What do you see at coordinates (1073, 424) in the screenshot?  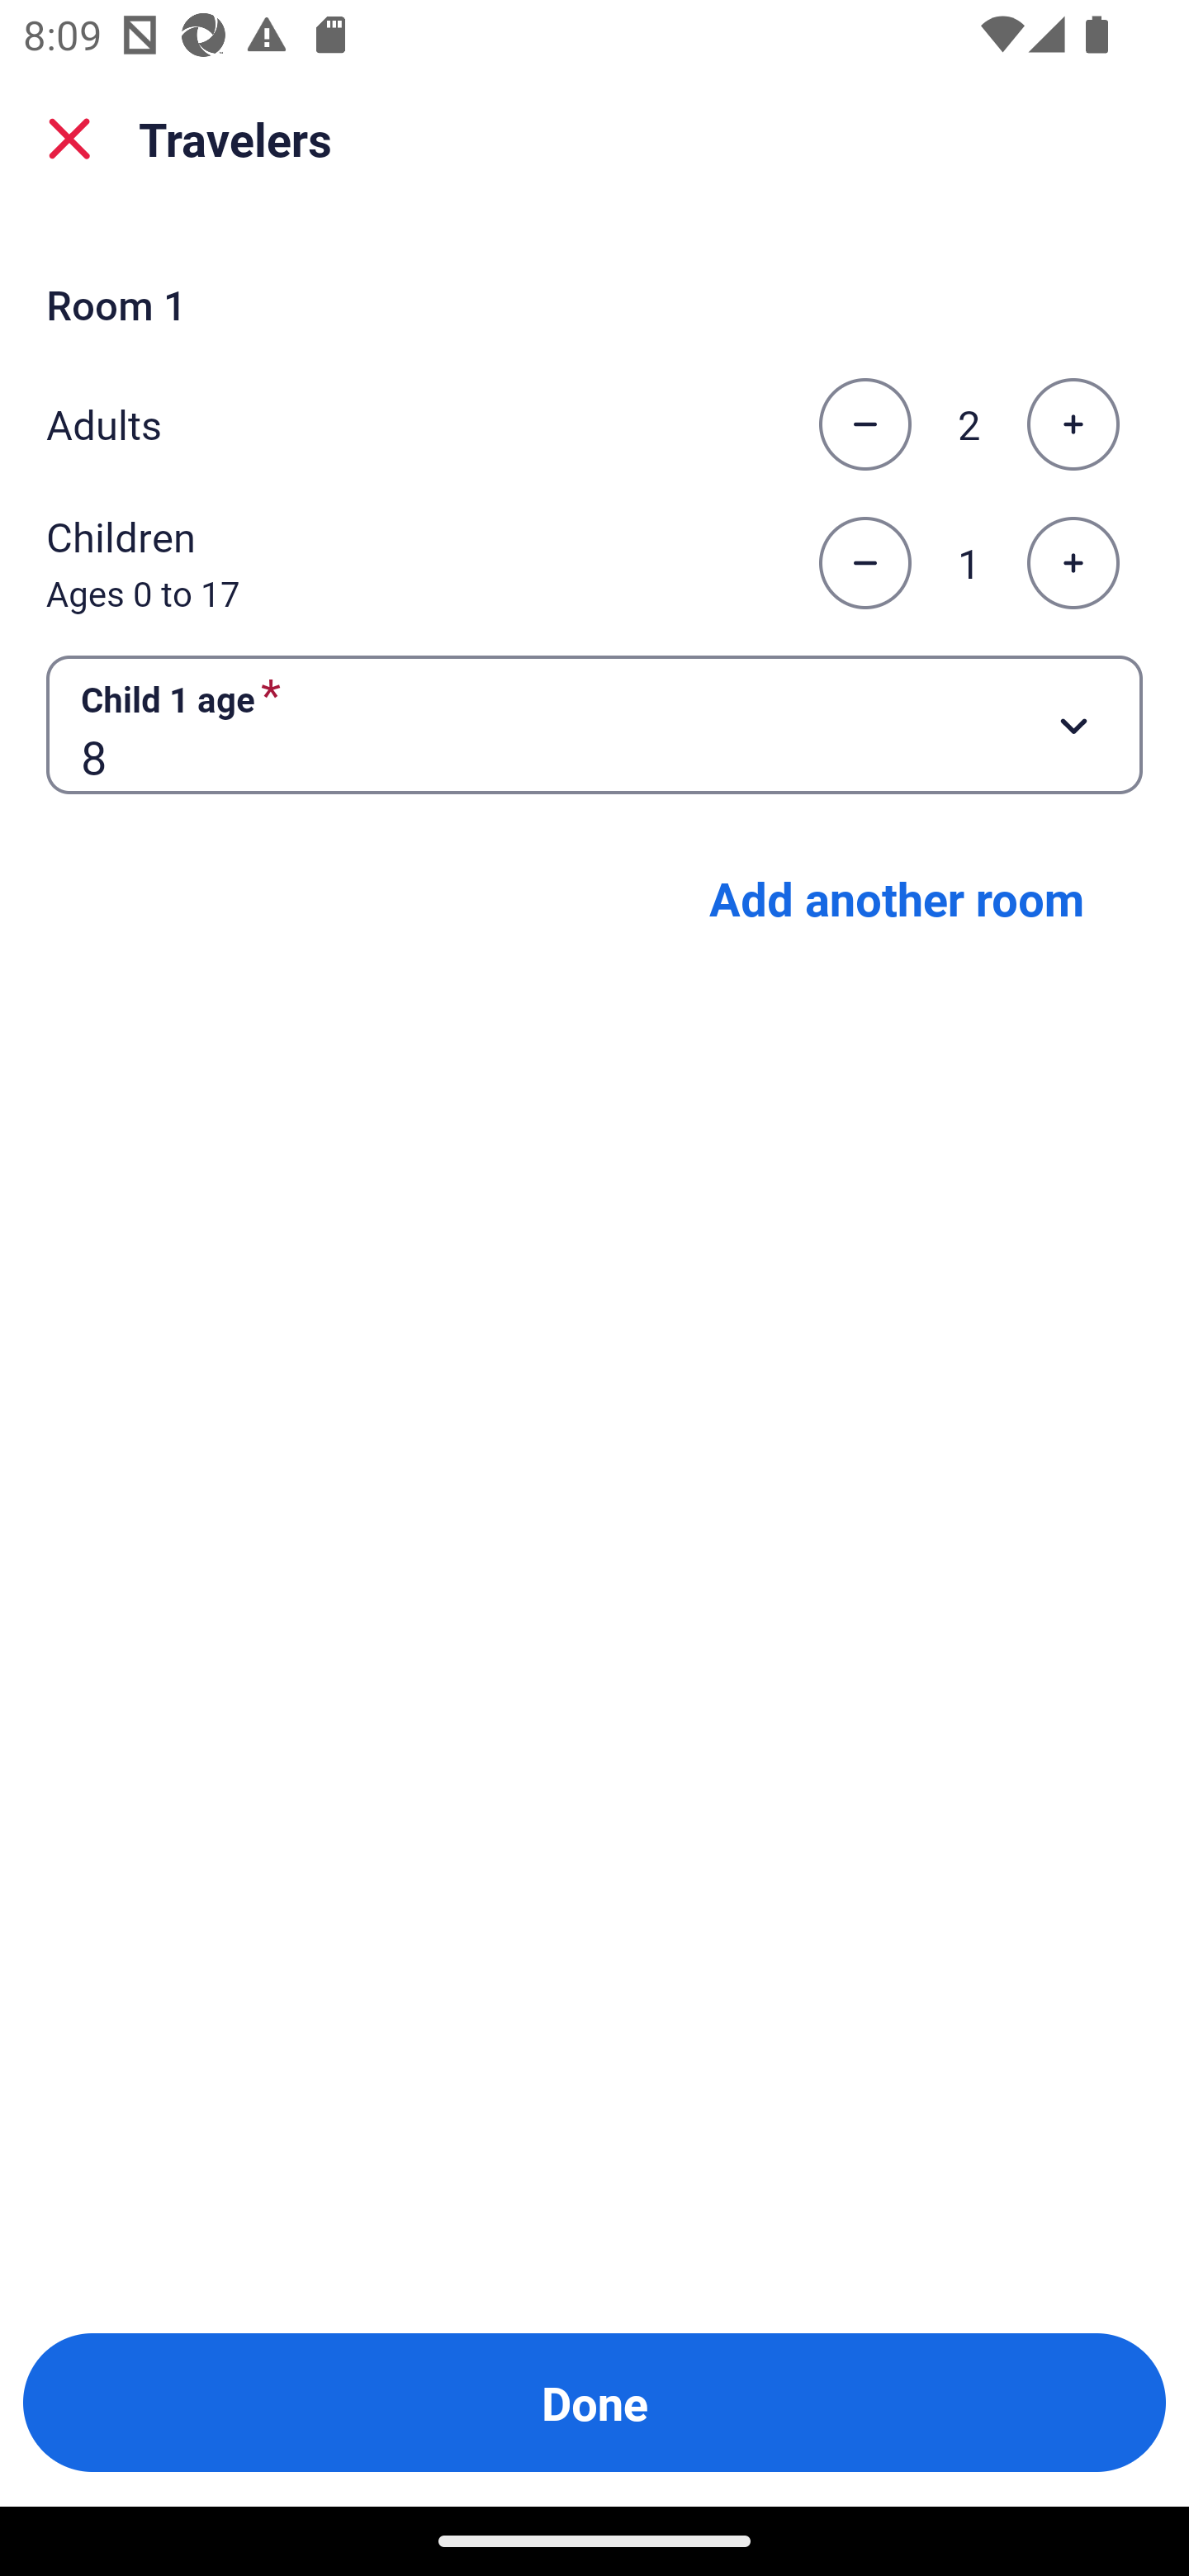 I see `Increase the number of adults` at bounding box center [1073, 424].